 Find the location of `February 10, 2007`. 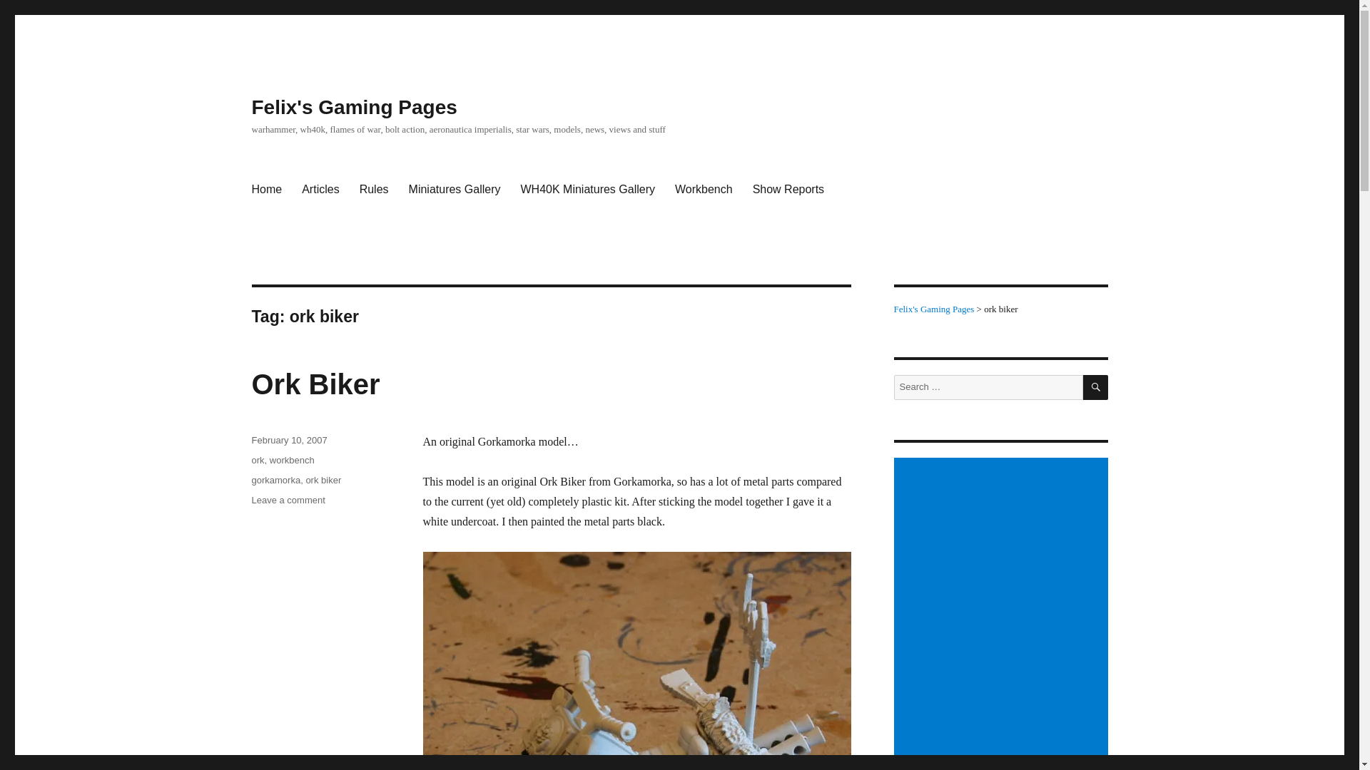

February 10, 2007 is located at coordinates (288, 441).